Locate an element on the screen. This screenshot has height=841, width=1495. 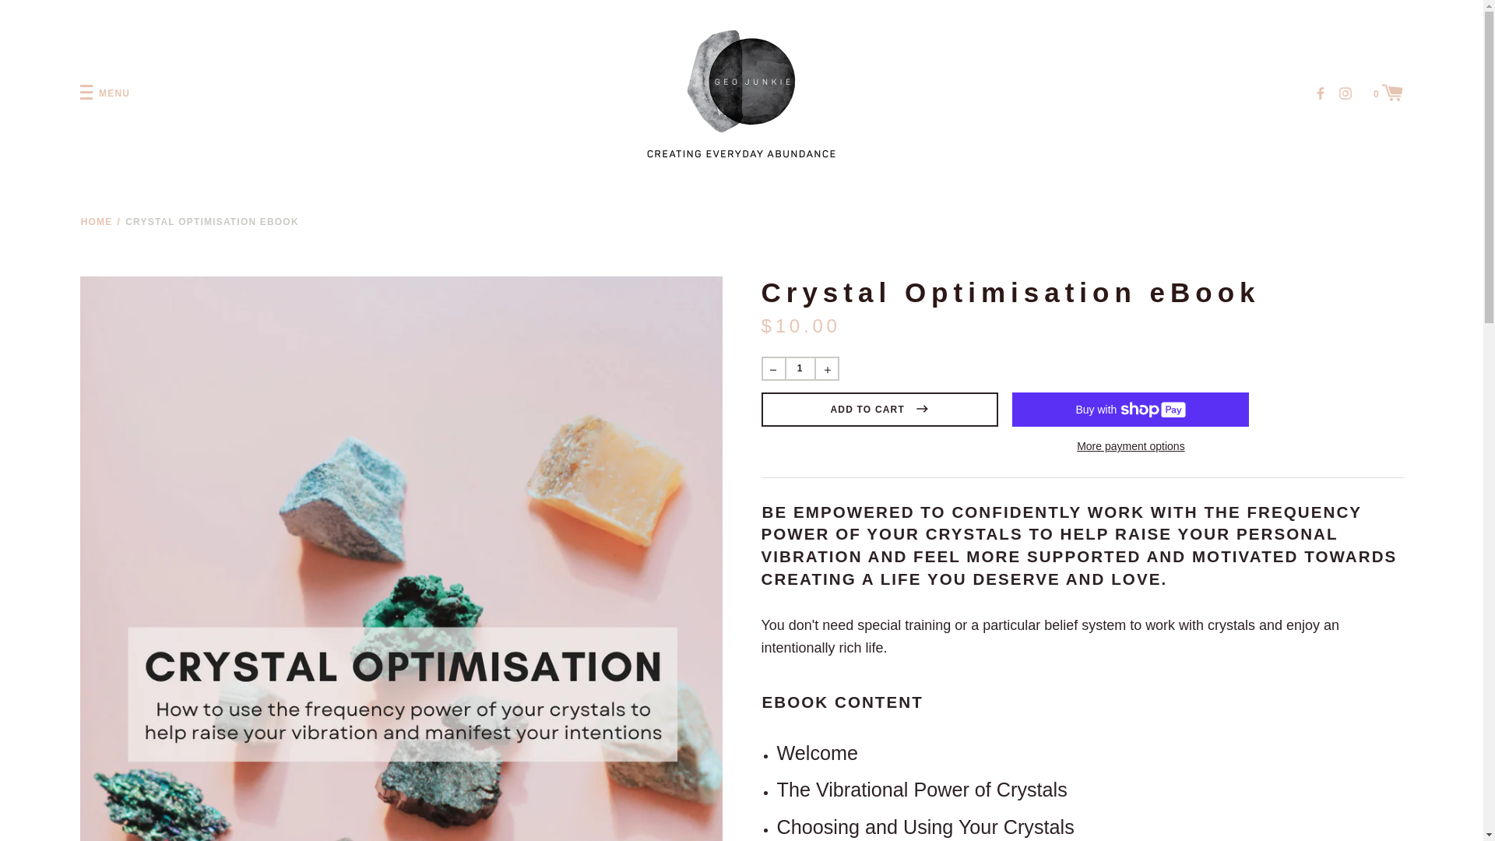
Geo Junkie on Instagram is located at coordinates (1345, 92).